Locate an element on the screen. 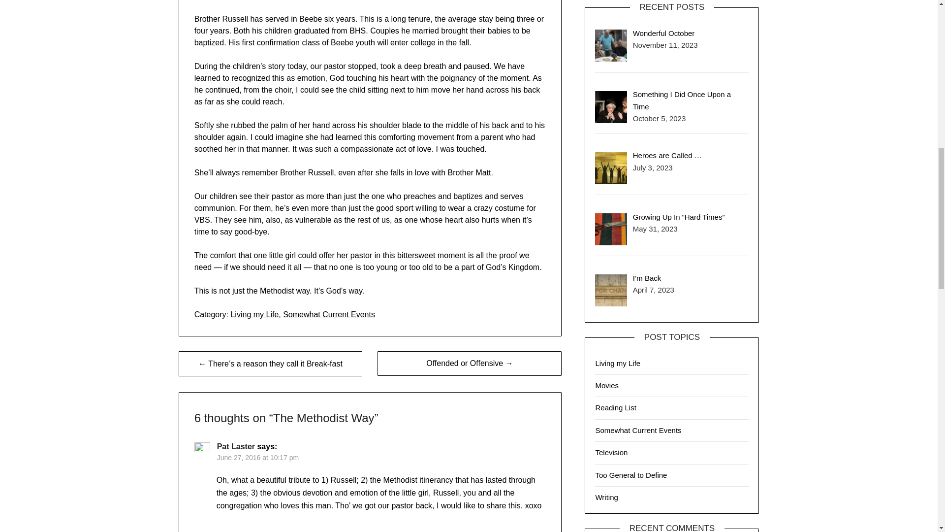 The width and height of the screenshot is (945, 532). Movies is located at coordinates (607, 385).